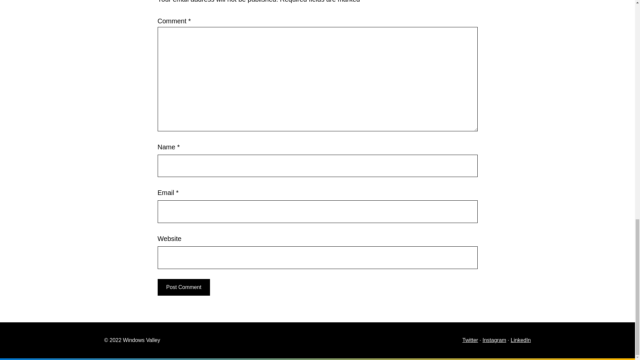 The height and width of the screenshot is (360, 640). I want to click on Twitter, so click(470, 340).